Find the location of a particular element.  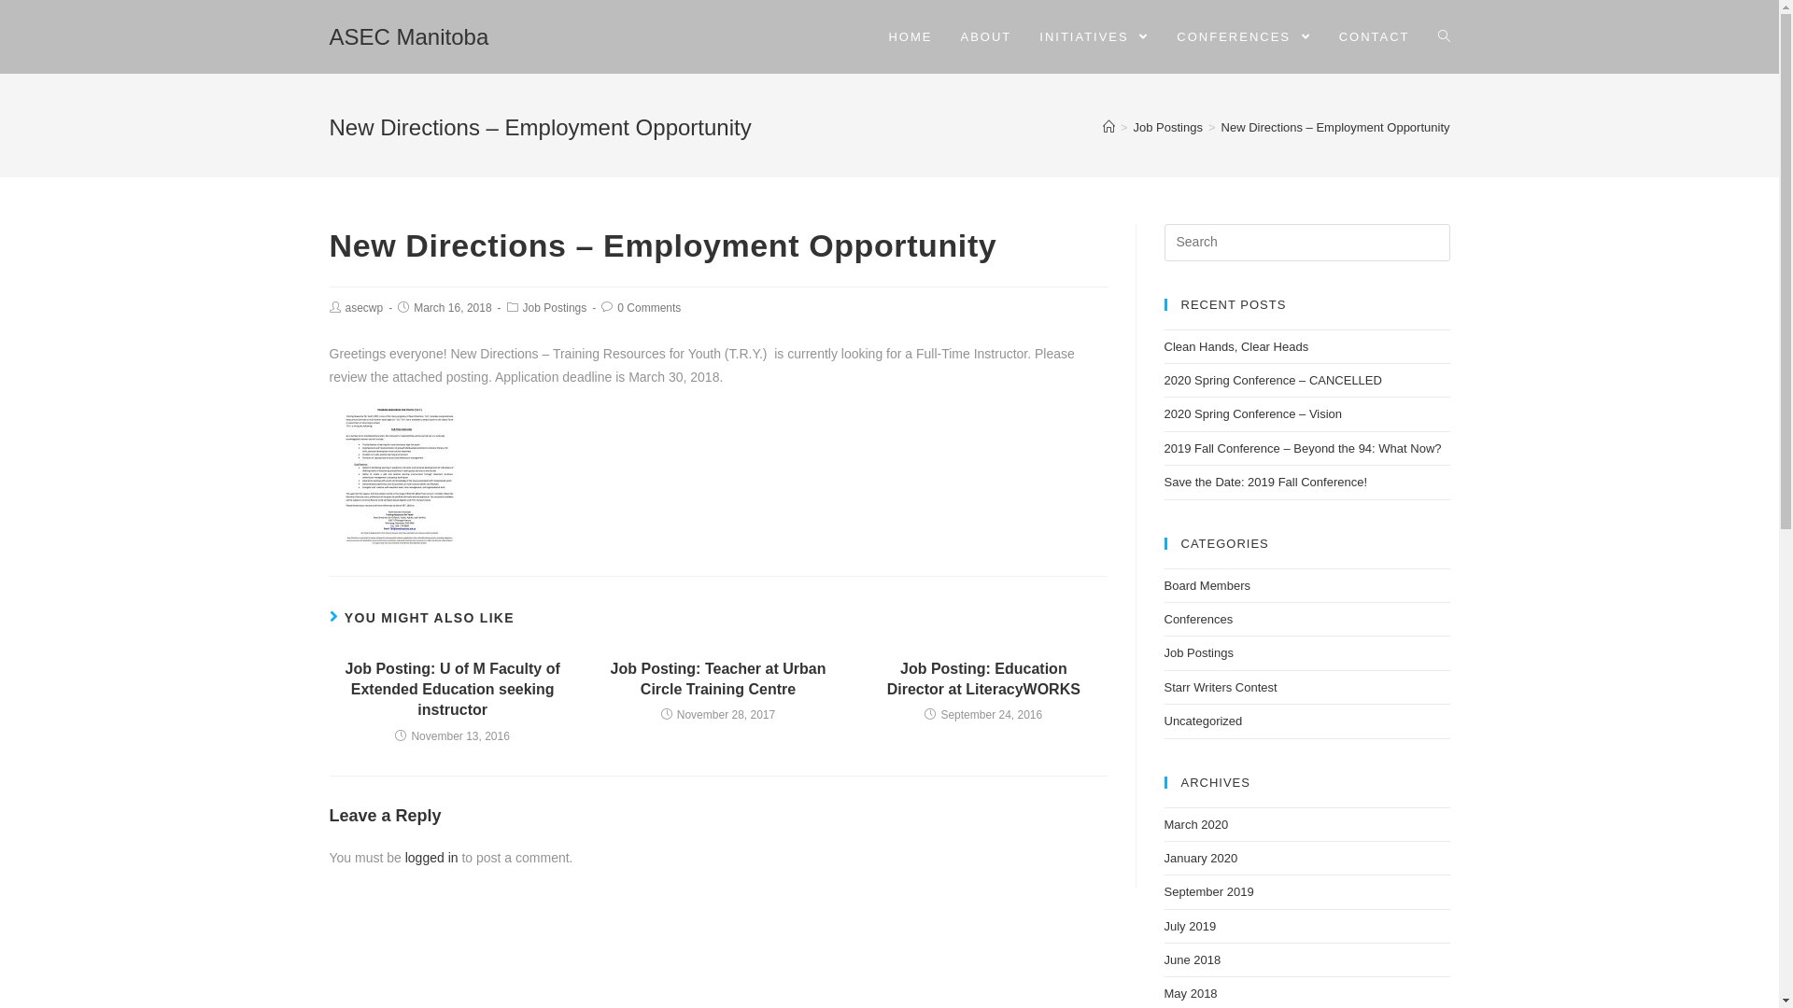

May 2018 is located at coordinates (1190, 993).